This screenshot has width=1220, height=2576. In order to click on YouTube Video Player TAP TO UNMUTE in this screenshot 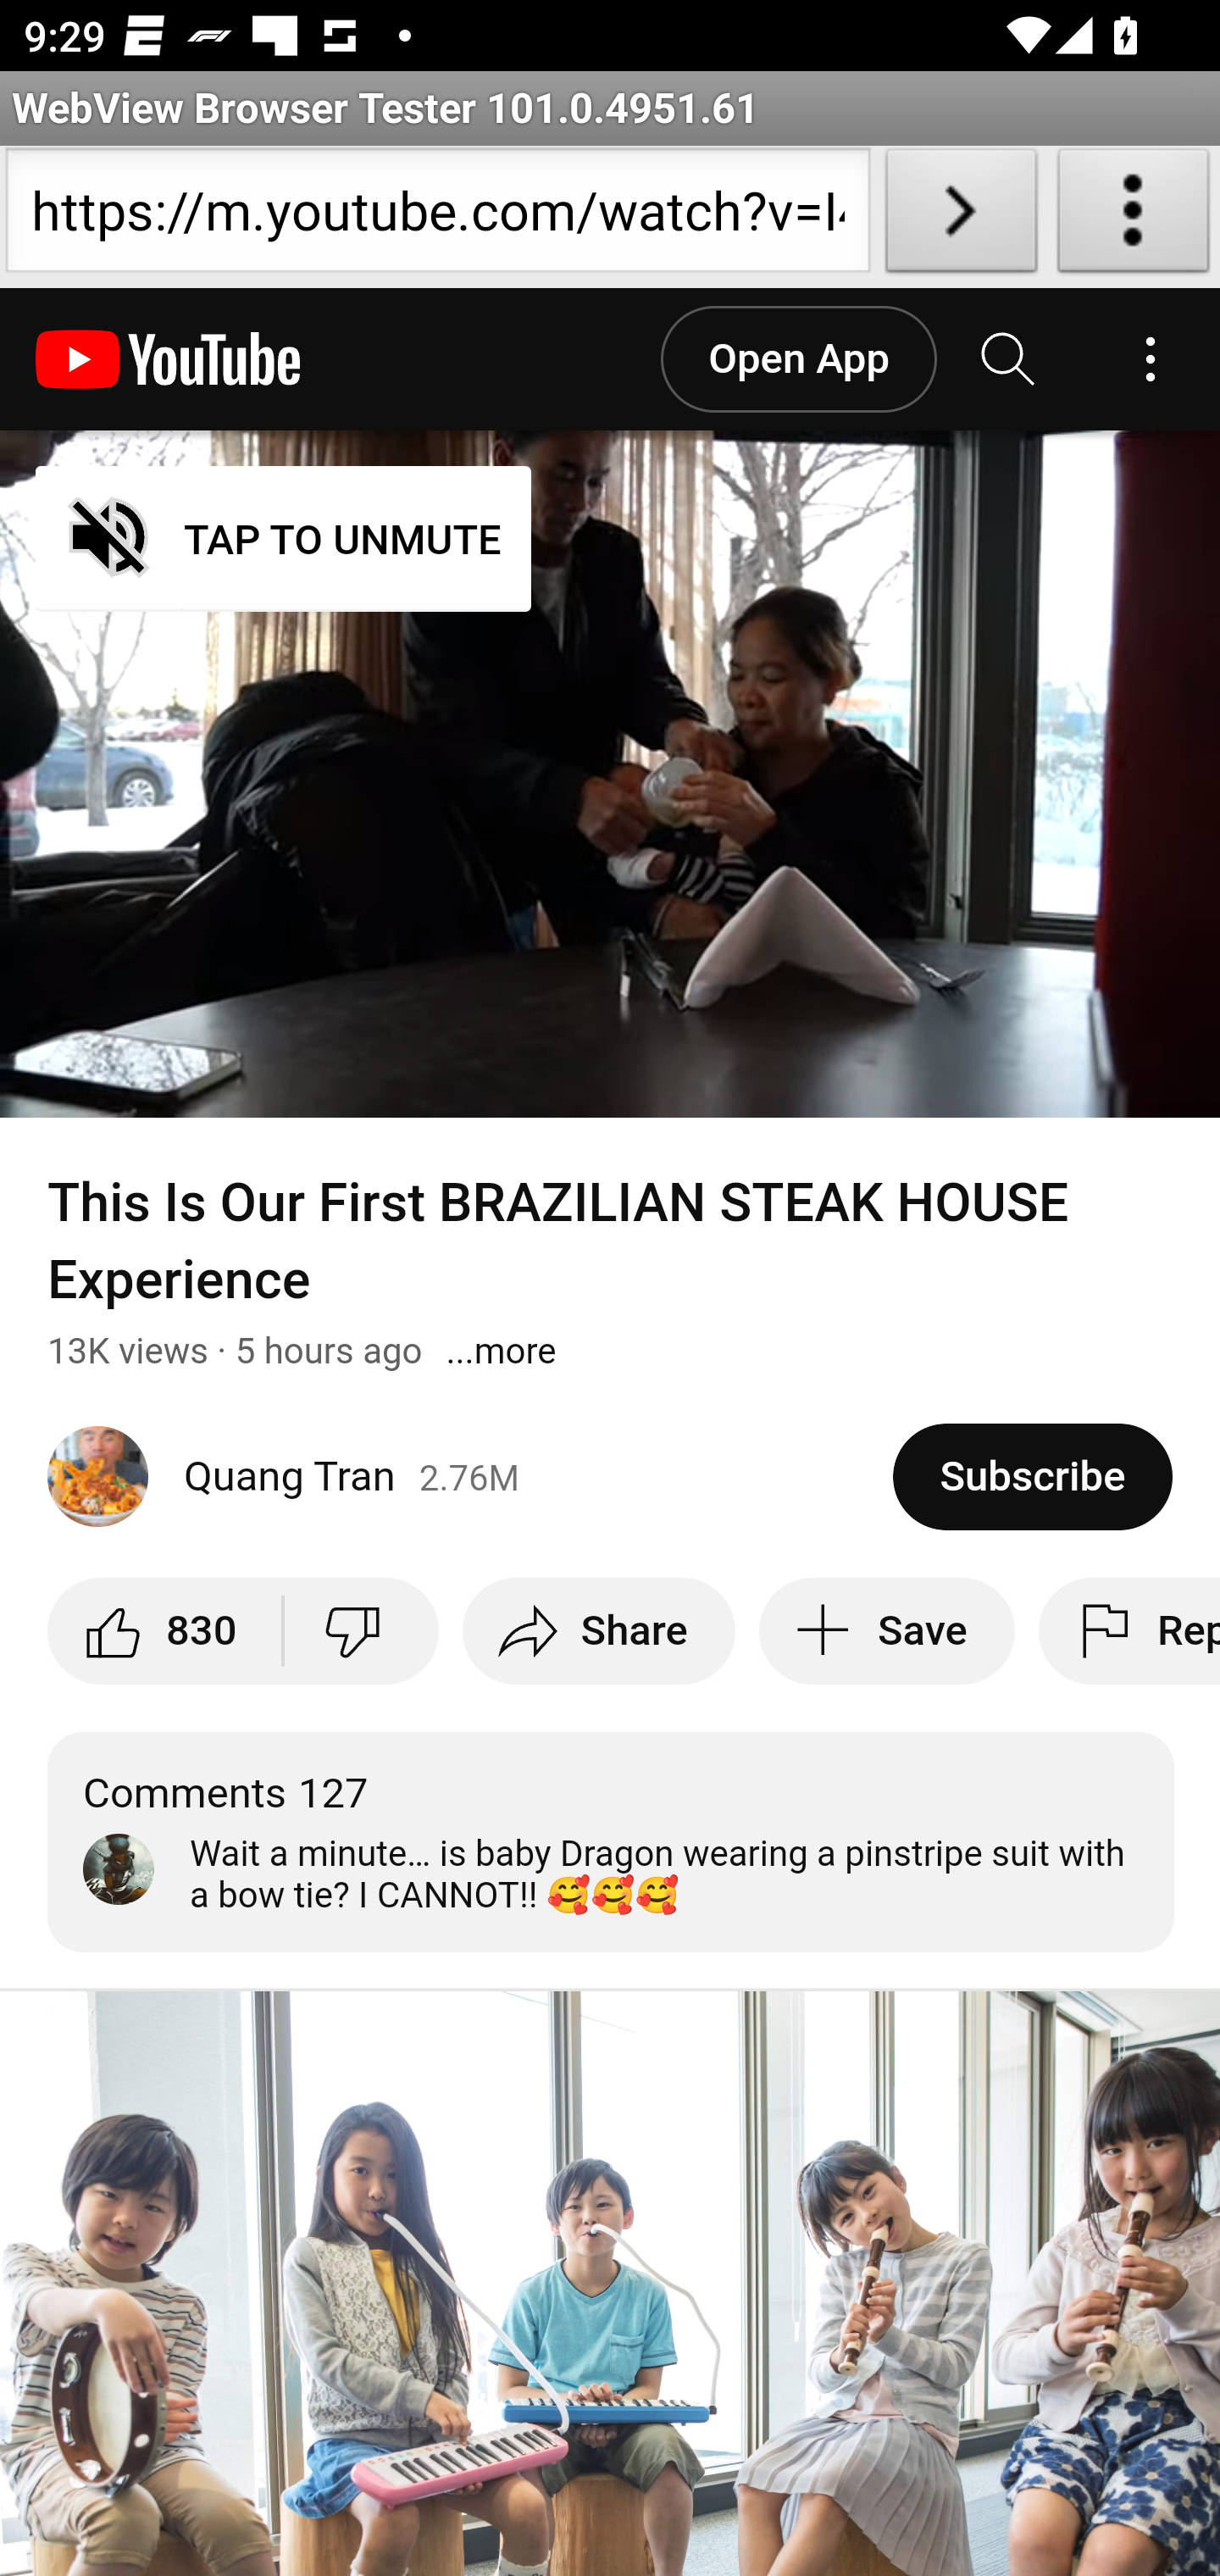, I will do `click(610, 774)`.